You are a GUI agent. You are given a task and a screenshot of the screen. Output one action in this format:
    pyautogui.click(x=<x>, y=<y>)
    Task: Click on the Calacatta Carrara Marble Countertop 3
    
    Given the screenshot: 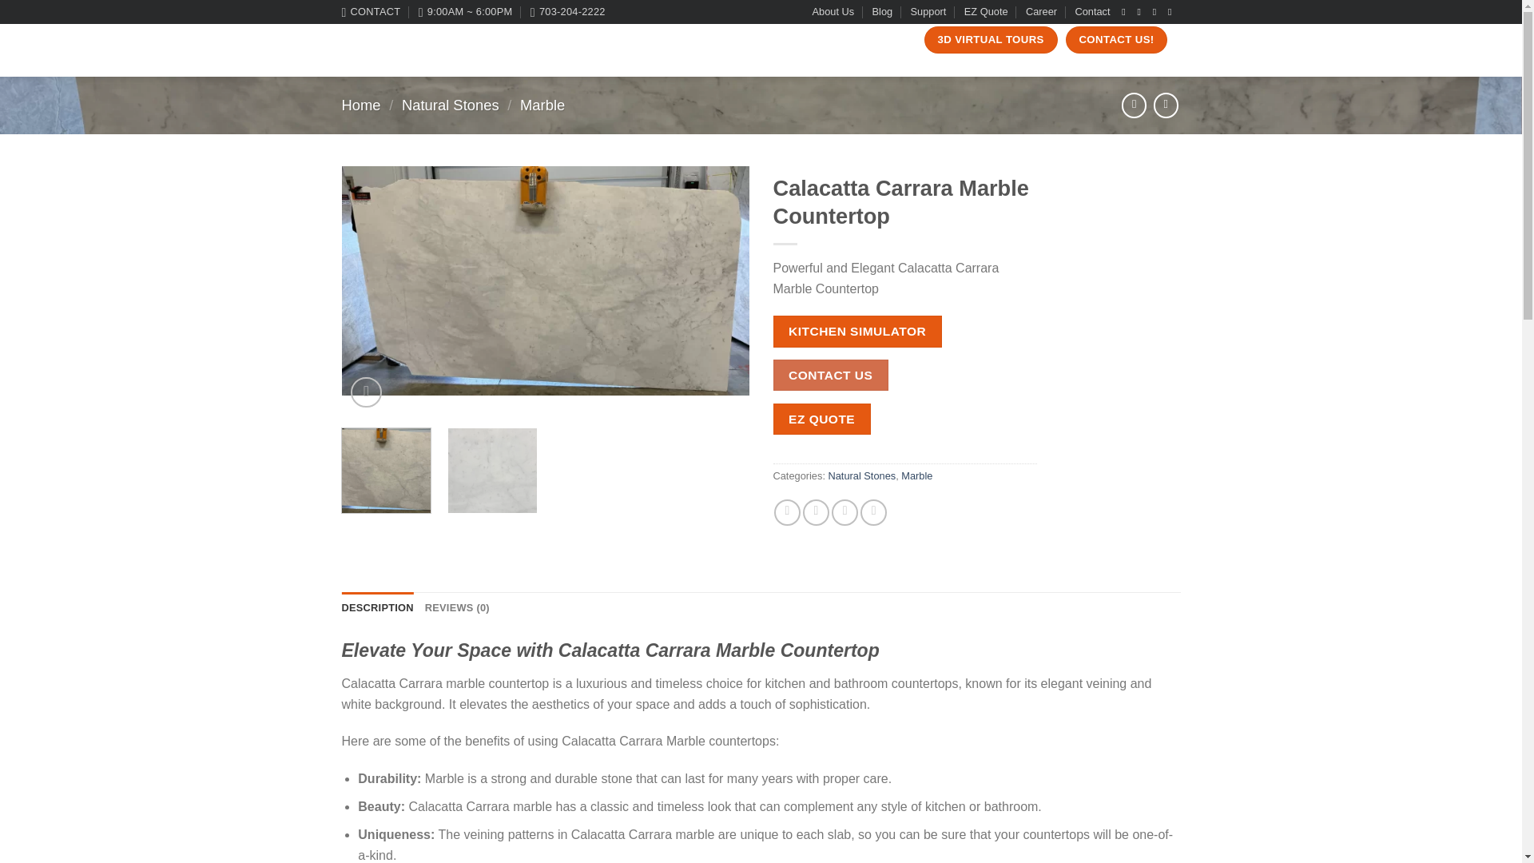 What is the action you would take?
    pyautogui.click(x=546, y=280)
    